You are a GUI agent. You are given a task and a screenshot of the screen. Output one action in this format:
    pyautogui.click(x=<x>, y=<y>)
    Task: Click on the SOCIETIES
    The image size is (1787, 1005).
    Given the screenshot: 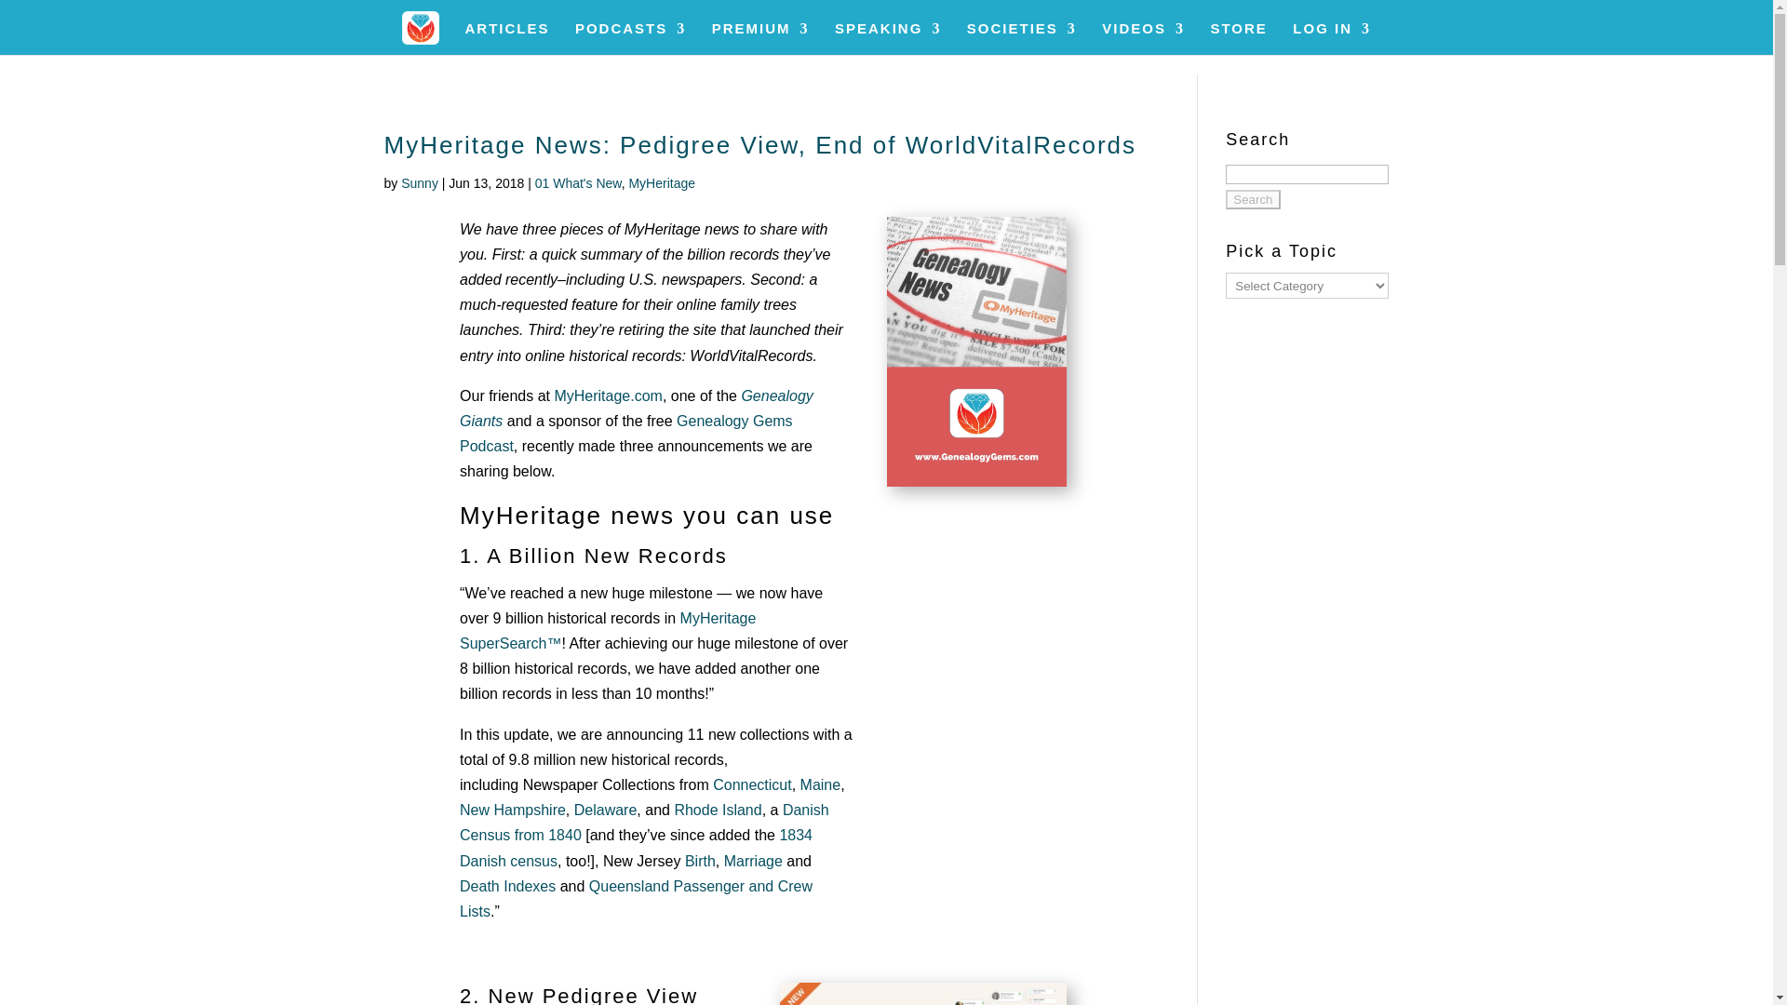 What is the action you would take?
    pyautogui.click(x=1022, y=38)
    